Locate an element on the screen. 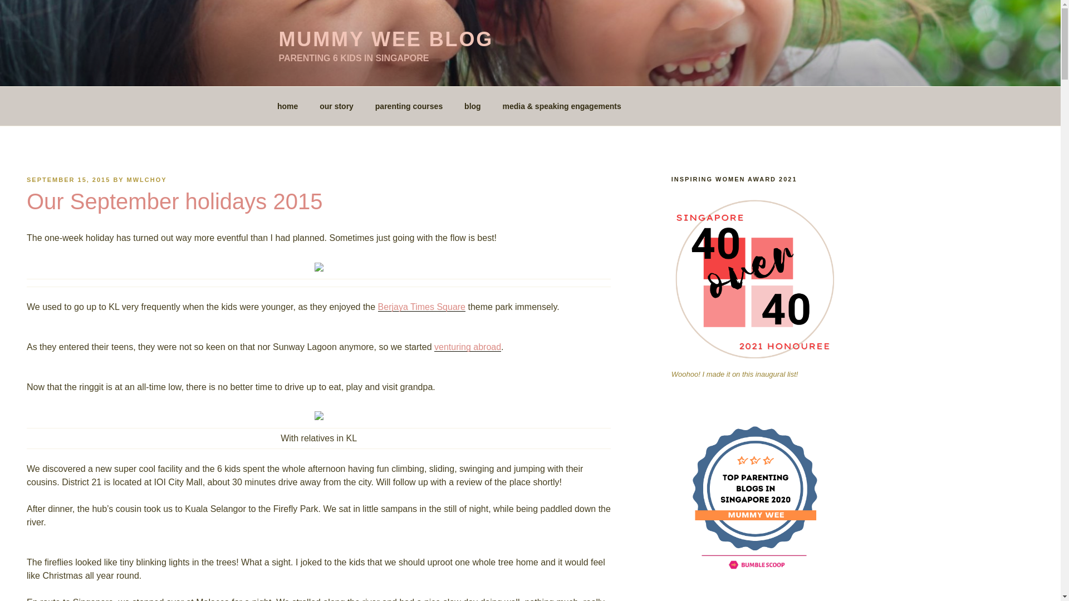 The height and width of the screenshot is (601, 1069). Berjaya Times Square is located at coordinates (421, 307).